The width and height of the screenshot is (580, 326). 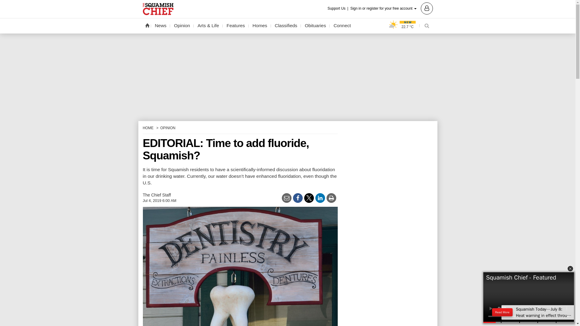 What do you see at coordinates (182, 26) in the screenshot?
I see `Opinion` at bounding box center [182, 26].